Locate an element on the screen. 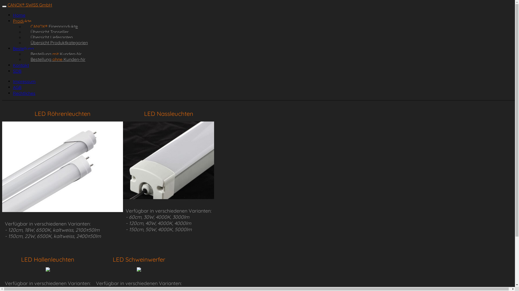 Image resolution: width=519 pixels, height=291 pixels. Produkte is located at coordinates (22, 21).